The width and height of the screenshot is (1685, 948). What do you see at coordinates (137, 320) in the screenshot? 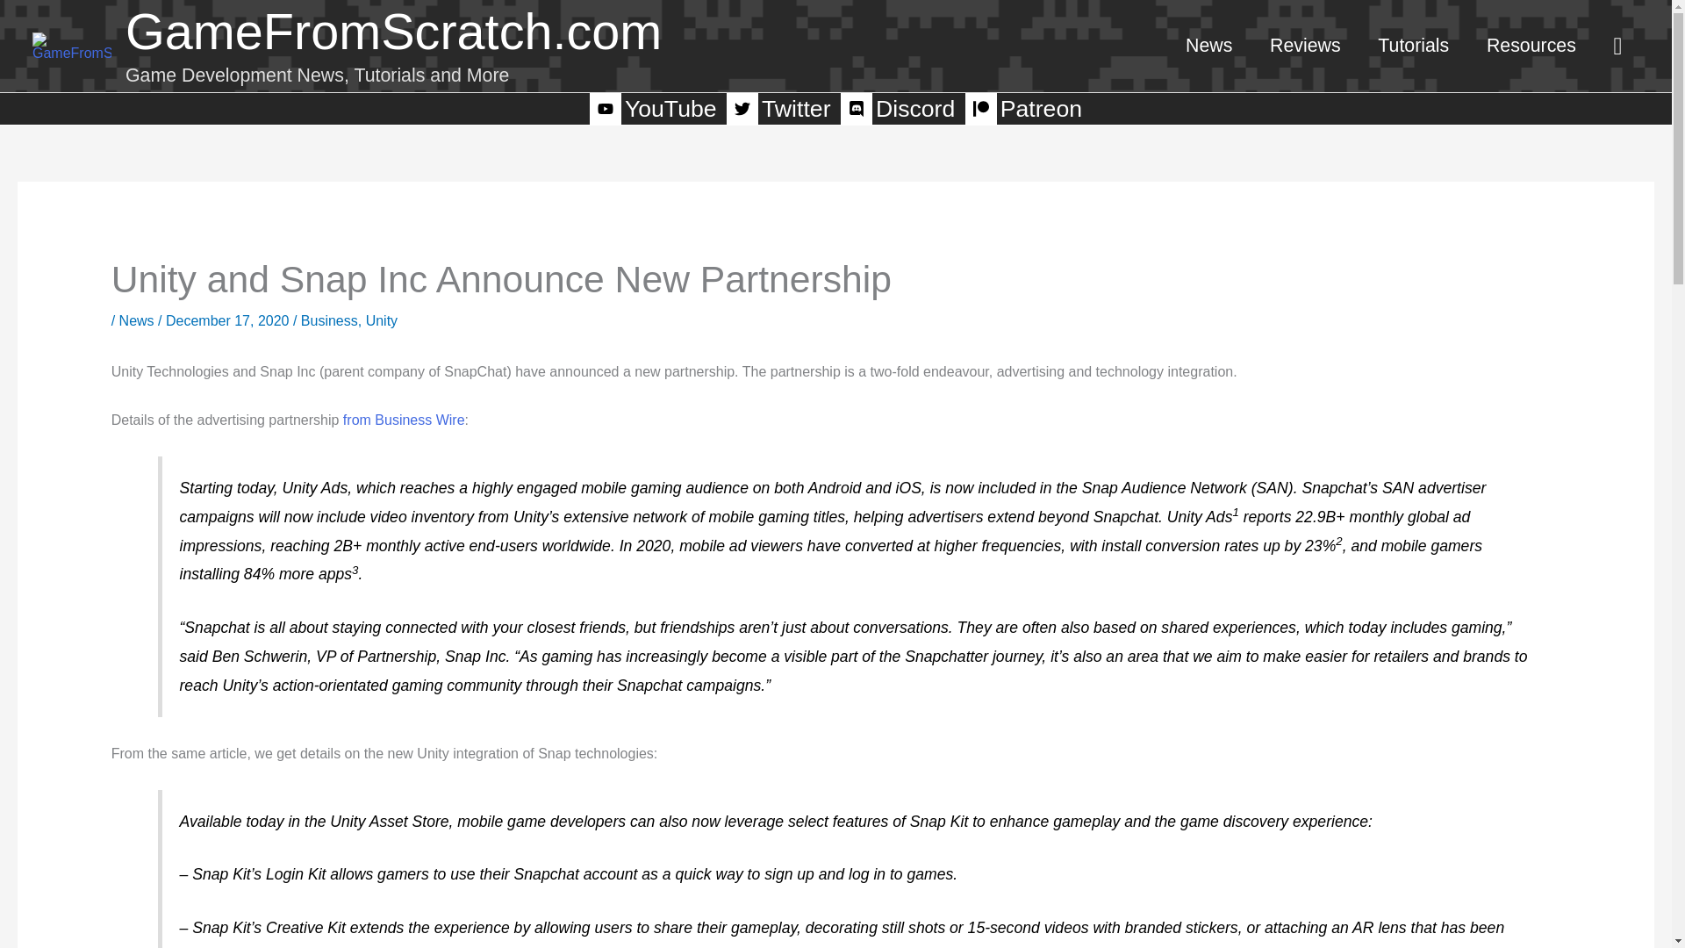
I see `News` at bounding box center [137, 320].